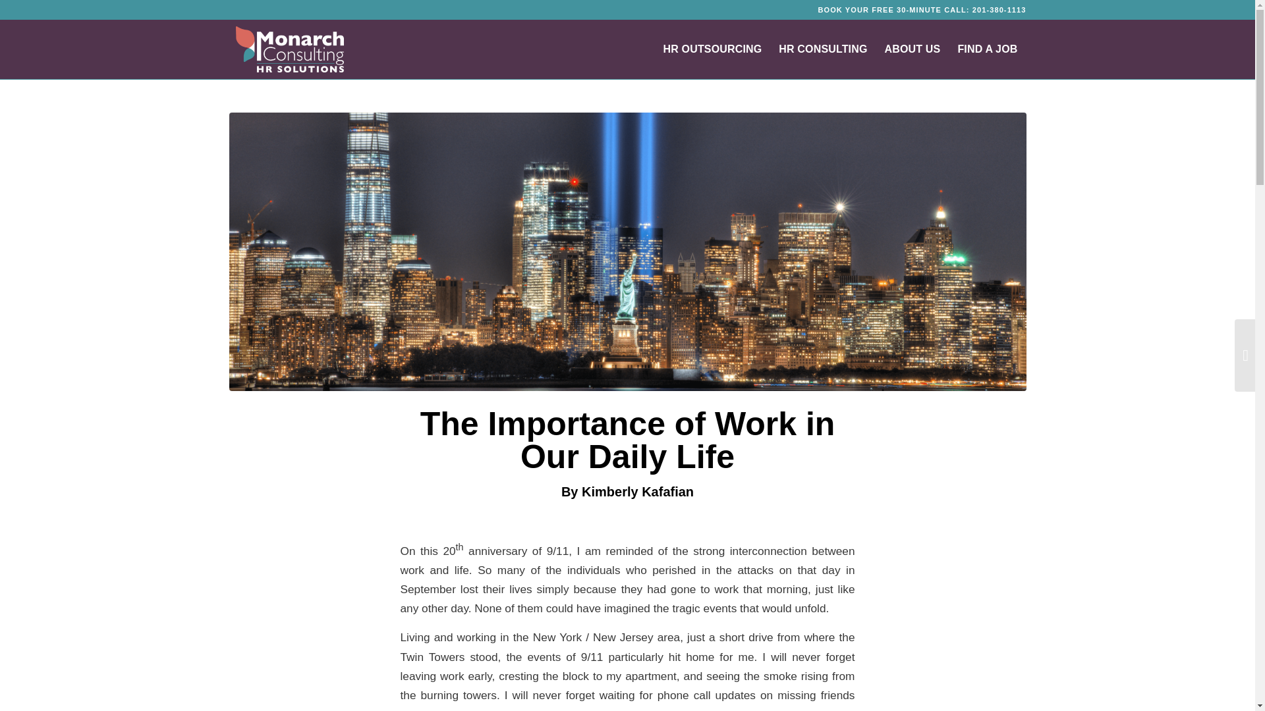  I want to click on Permanent Link: The Importance of Work in Our Daily Life, so click(627, 440).